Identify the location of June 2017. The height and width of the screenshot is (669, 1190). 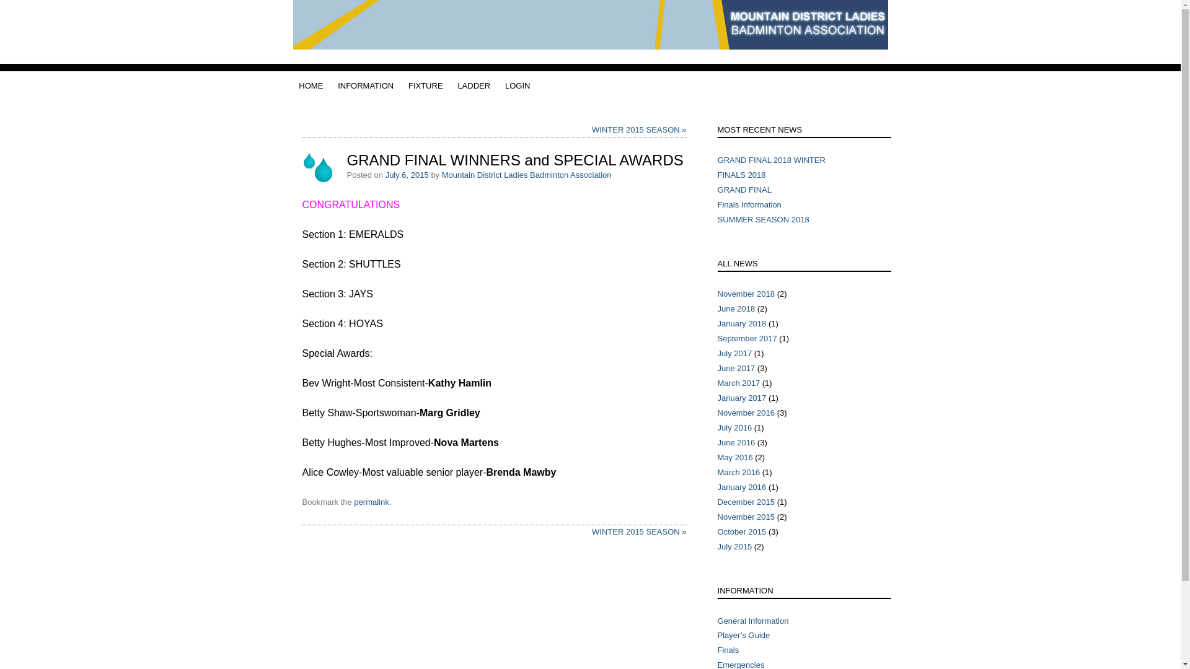
(736, 368).